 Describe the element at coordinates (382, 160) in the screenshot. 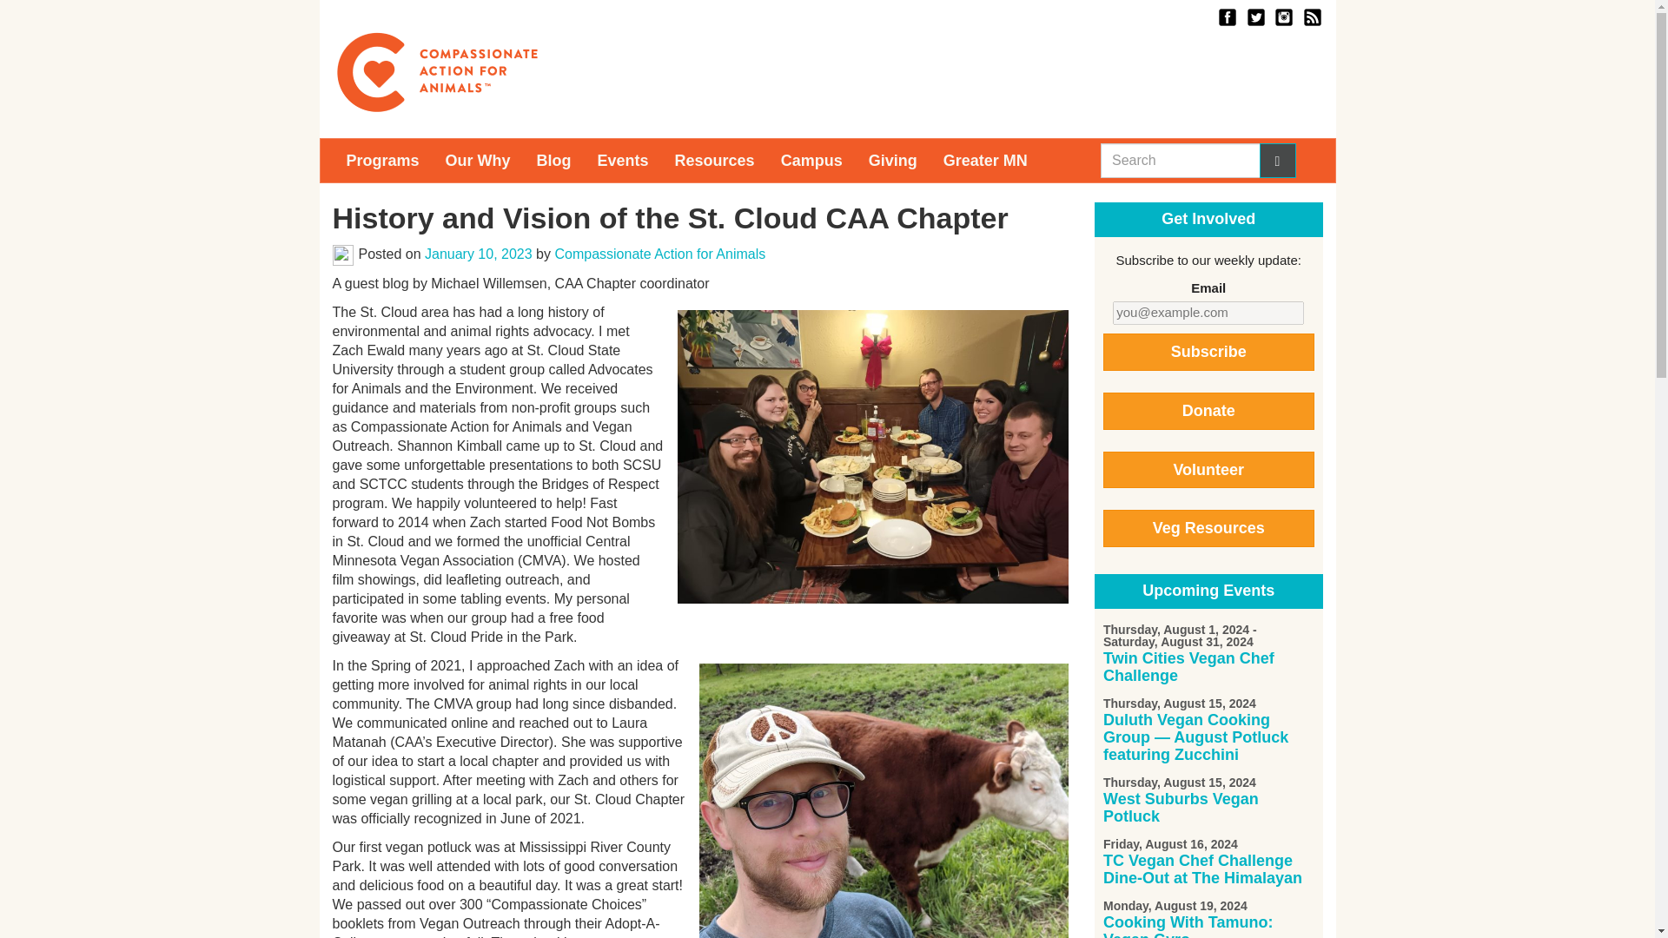

I see `Programs` at that location.